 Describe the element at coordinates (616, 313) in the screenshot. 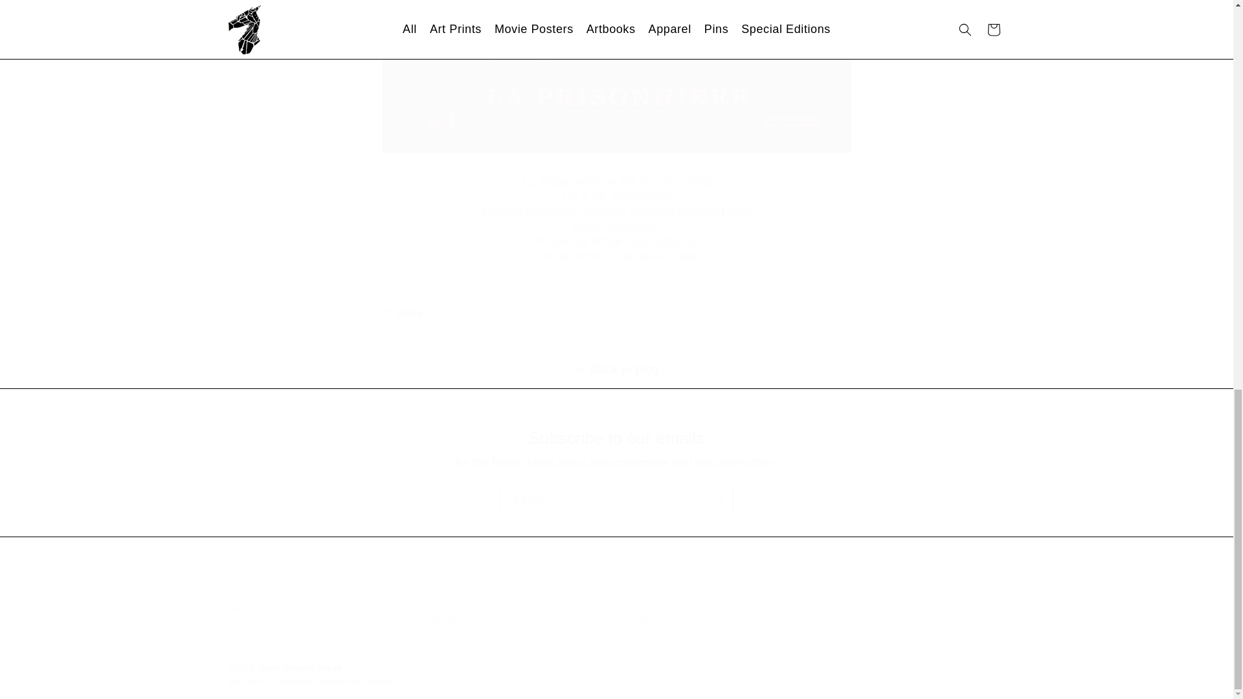

I see `Archive` at that location.